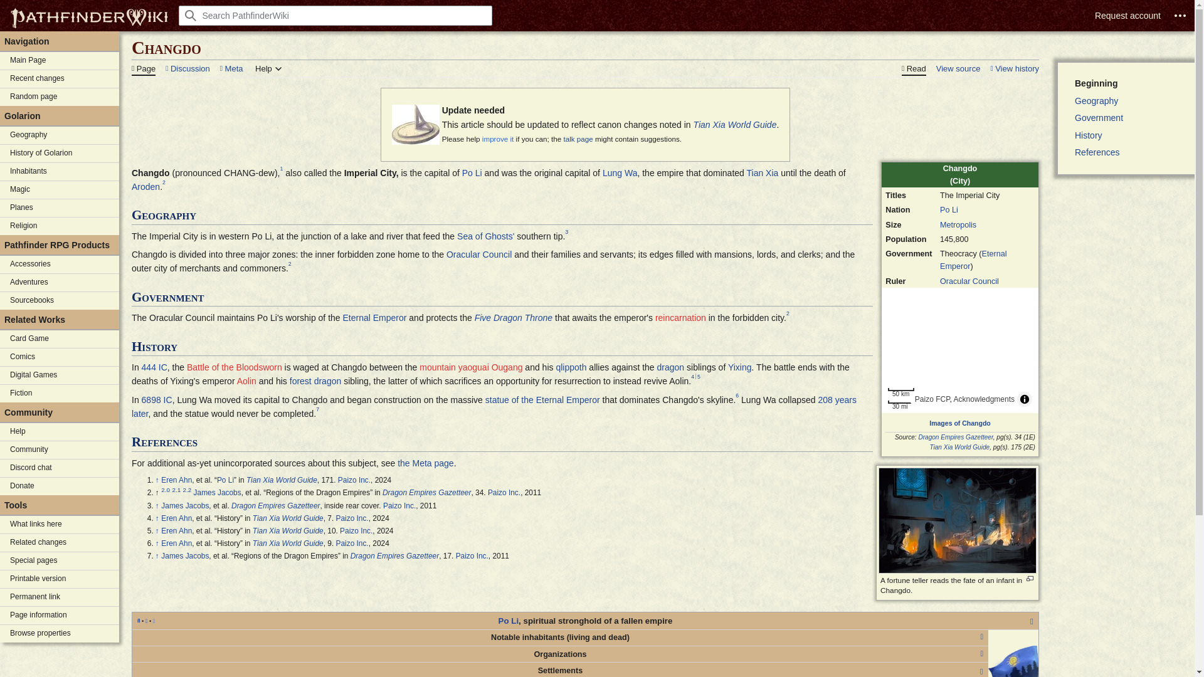 The width and height of the screenshot is (1204, 677). I want to click on Discord chat, so click(60, 468).